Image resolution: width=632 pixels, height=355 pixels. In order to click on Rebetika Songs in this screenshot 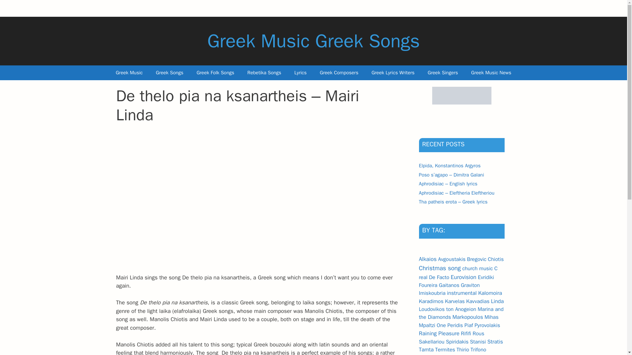, I will do `click(264, 73)`.